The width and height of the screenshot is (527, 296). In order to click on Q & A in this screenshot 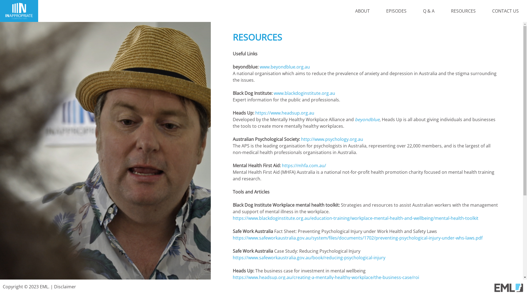, I will do `click(429, 11)`.